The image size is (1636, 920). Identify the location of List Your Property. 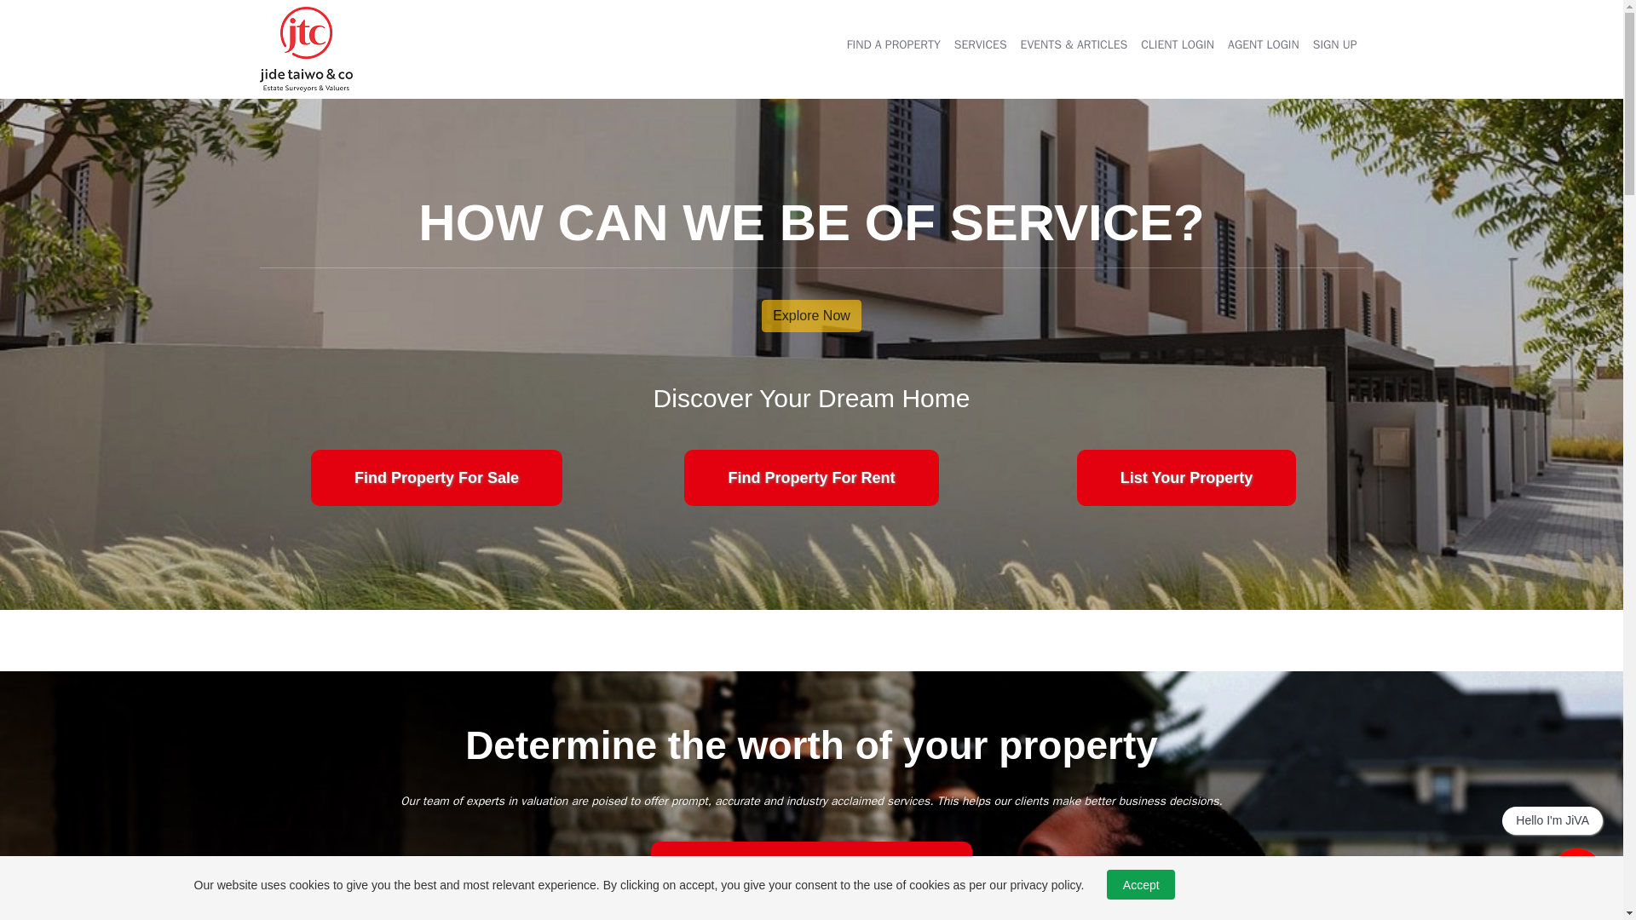
(1186, 478).